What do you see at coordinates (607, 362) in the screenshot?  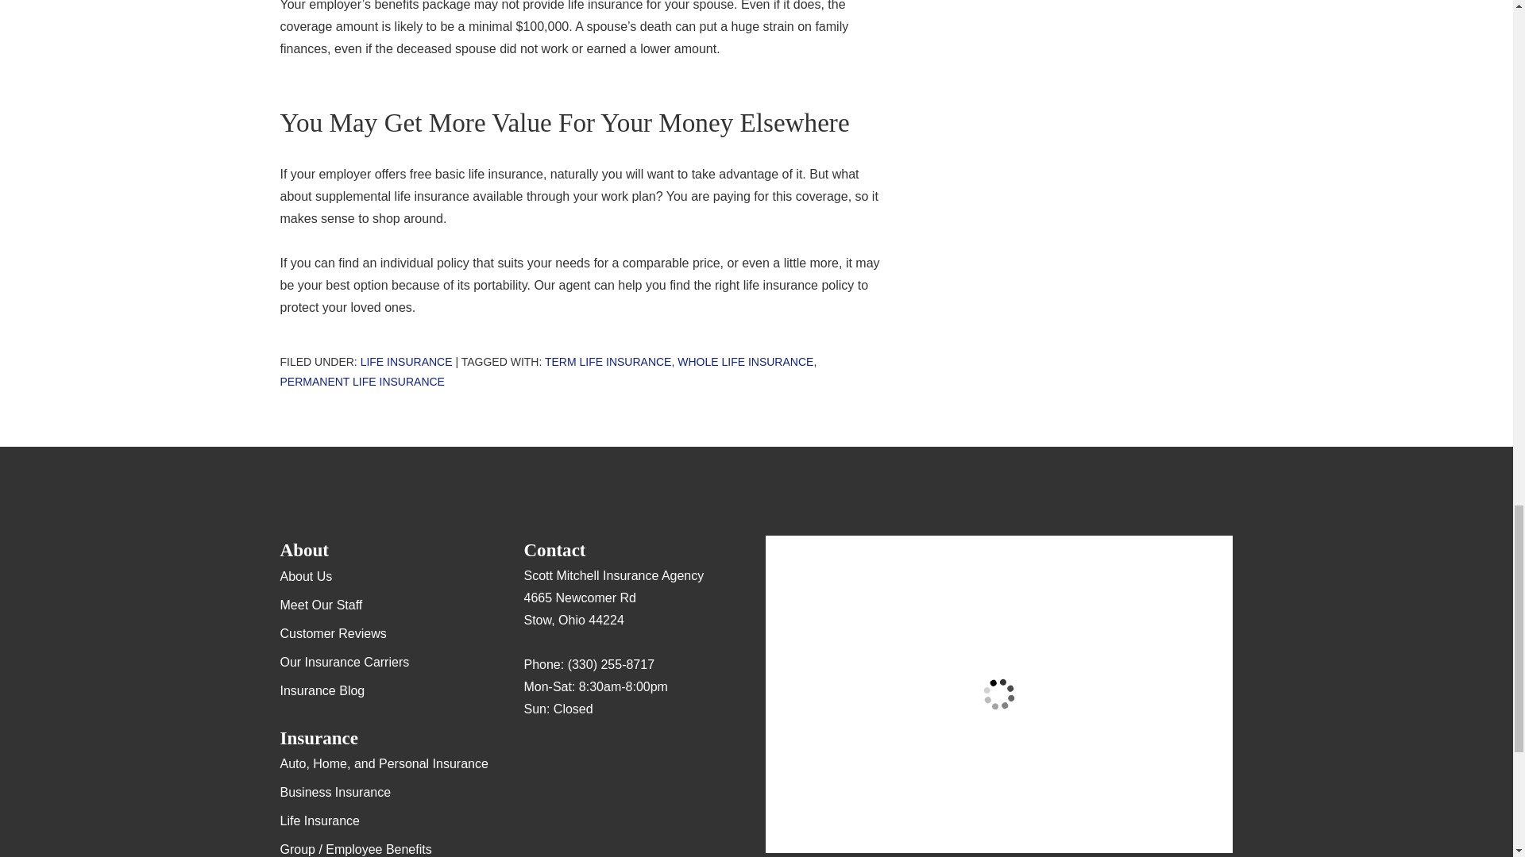 I see `Term Life Insurance` at bounding box center [607, 362].